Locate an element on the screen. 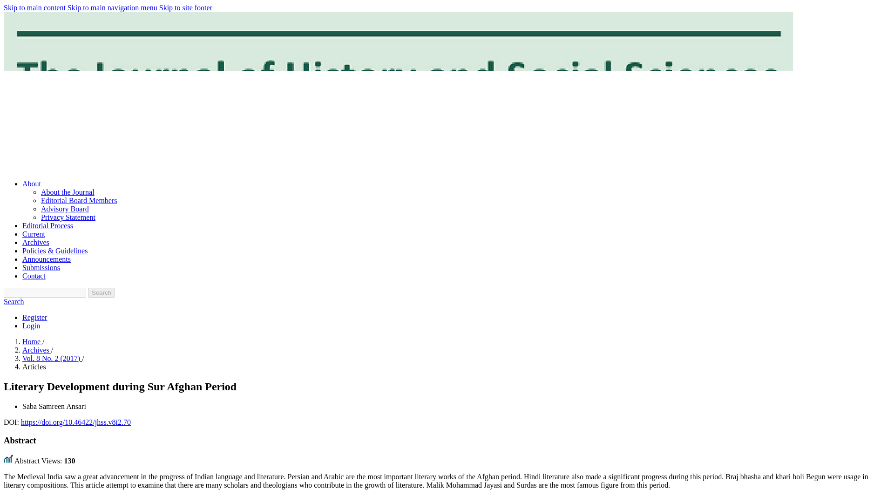 Image resolution: width=894 pixels, height=503 pixels. Submissions is located at coordinates (41, 267).